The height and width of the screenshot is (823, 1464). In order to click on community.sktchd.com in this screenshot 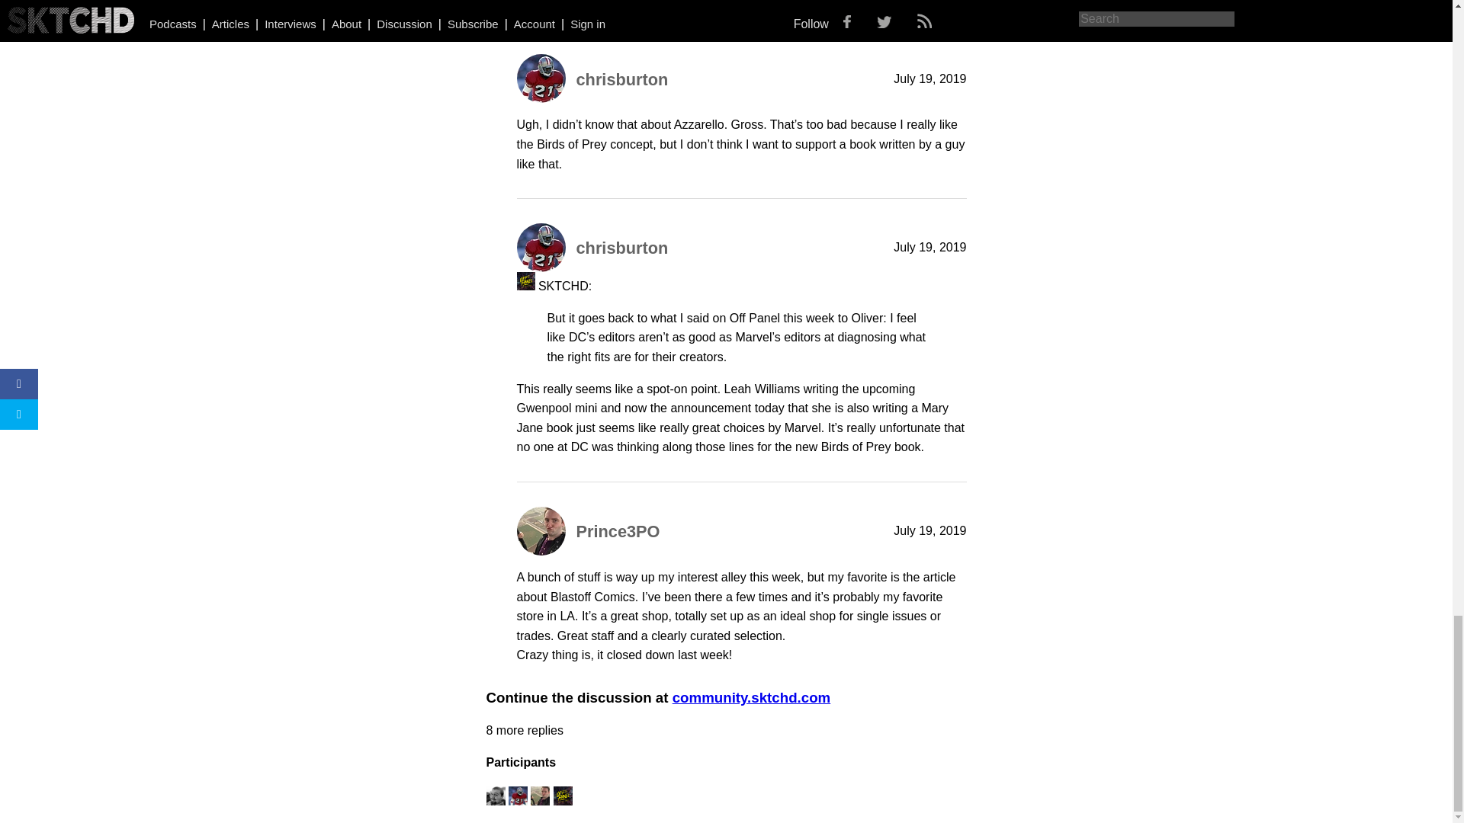, I will do `click(752, 697)`.